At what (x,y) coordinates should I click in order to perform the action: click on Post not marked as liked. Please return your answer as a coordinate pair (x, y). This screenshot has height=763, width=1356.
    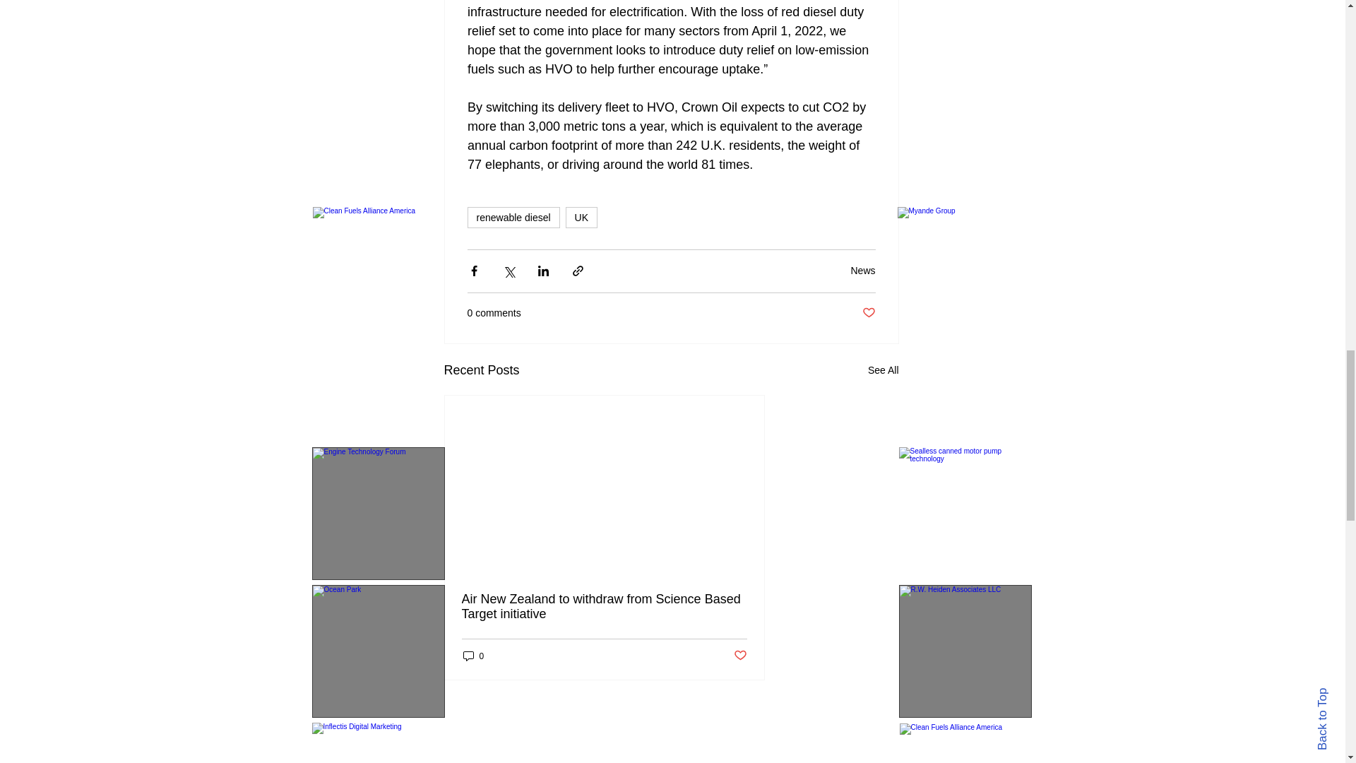
    Looking at the image, I should click on (740, 656).